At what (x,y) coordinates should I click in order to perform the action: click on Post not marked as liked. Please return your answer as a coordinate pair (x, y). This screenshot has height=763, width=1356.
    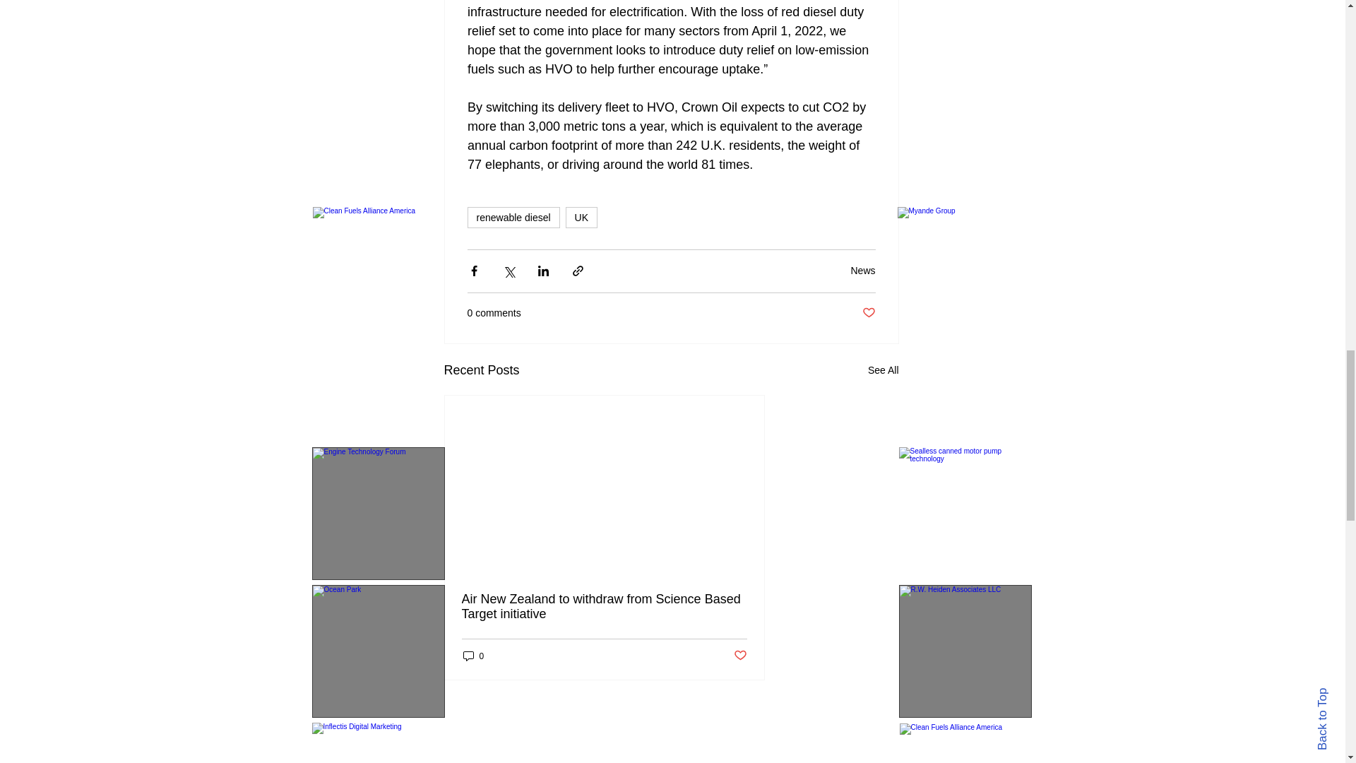
    Looking at the image, I should click on (740, 656).